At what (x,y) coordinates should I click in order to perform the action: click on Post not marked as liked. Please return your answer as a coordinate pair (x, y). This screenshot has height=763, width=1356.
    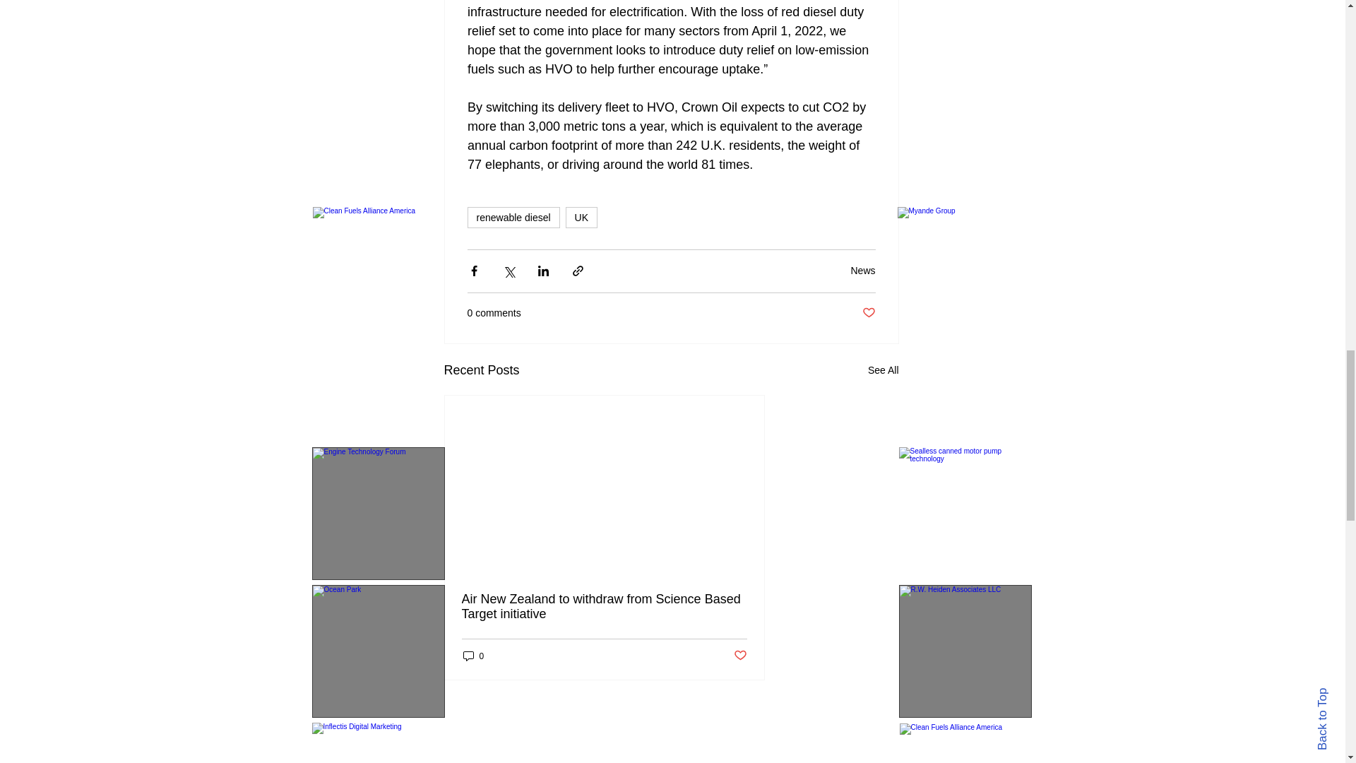
    Looking at the image, I should click on (740, 656).